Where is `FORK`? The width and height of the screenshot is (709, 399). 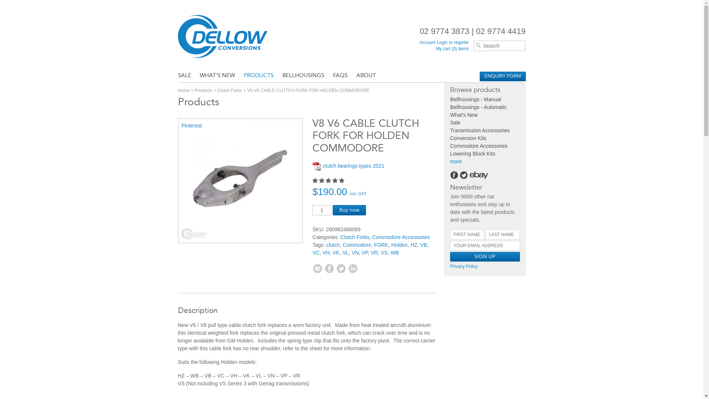 FORK is located at coordinates (381, 245).